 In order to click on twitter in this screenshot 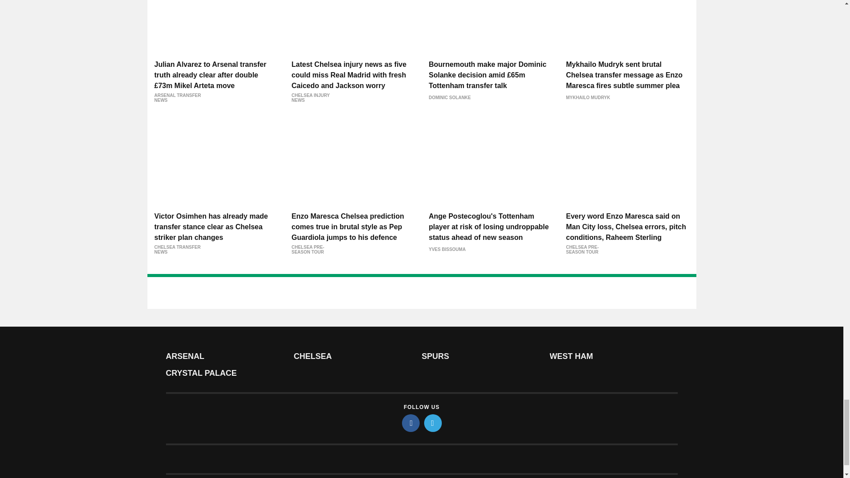, I will do `click(433, 423)`.